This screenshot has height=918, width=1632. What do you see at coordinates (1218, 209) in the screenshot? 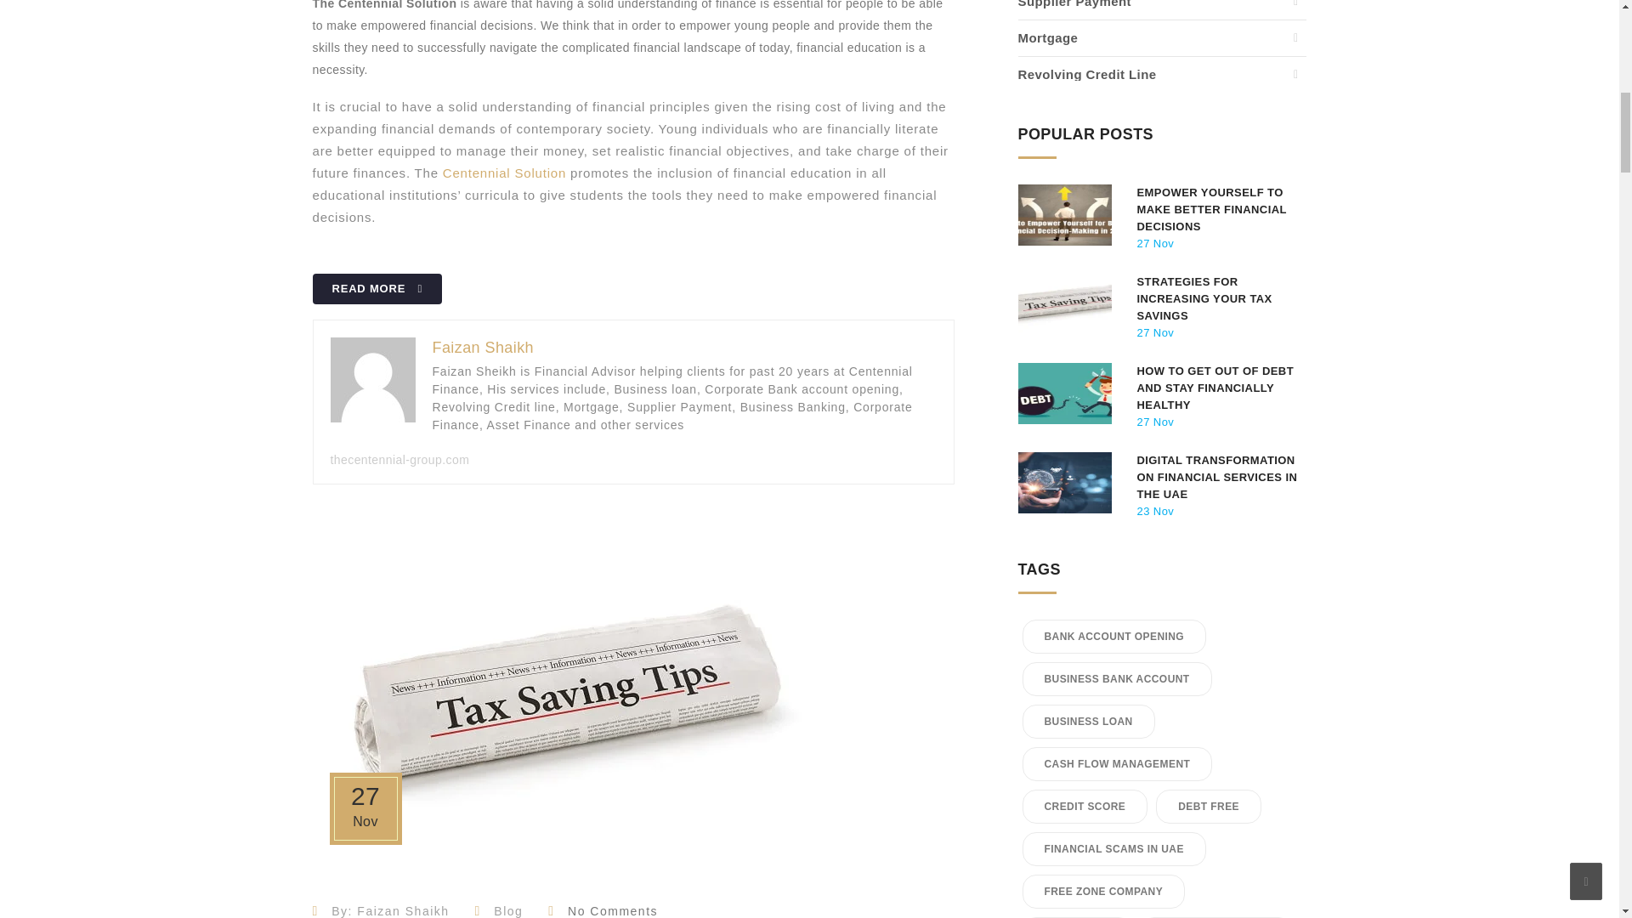
I see `Empower Yourself to Make Better Financial Decisions` at bounding box center [1218, 209].